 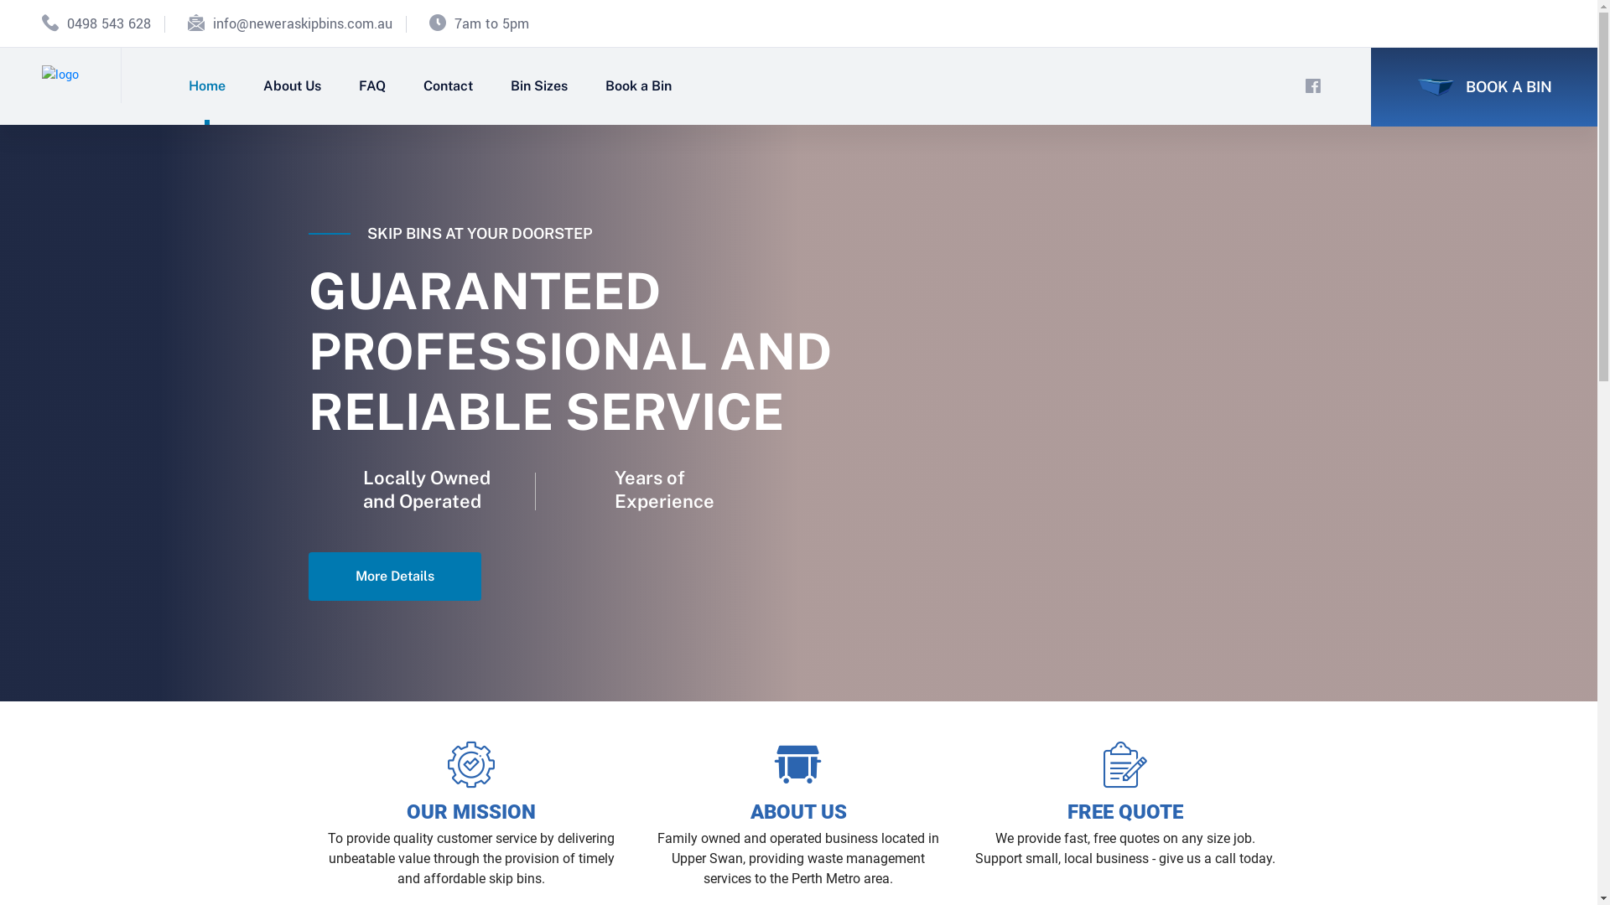 I want to click on About Us, so click(x=292, y=86).